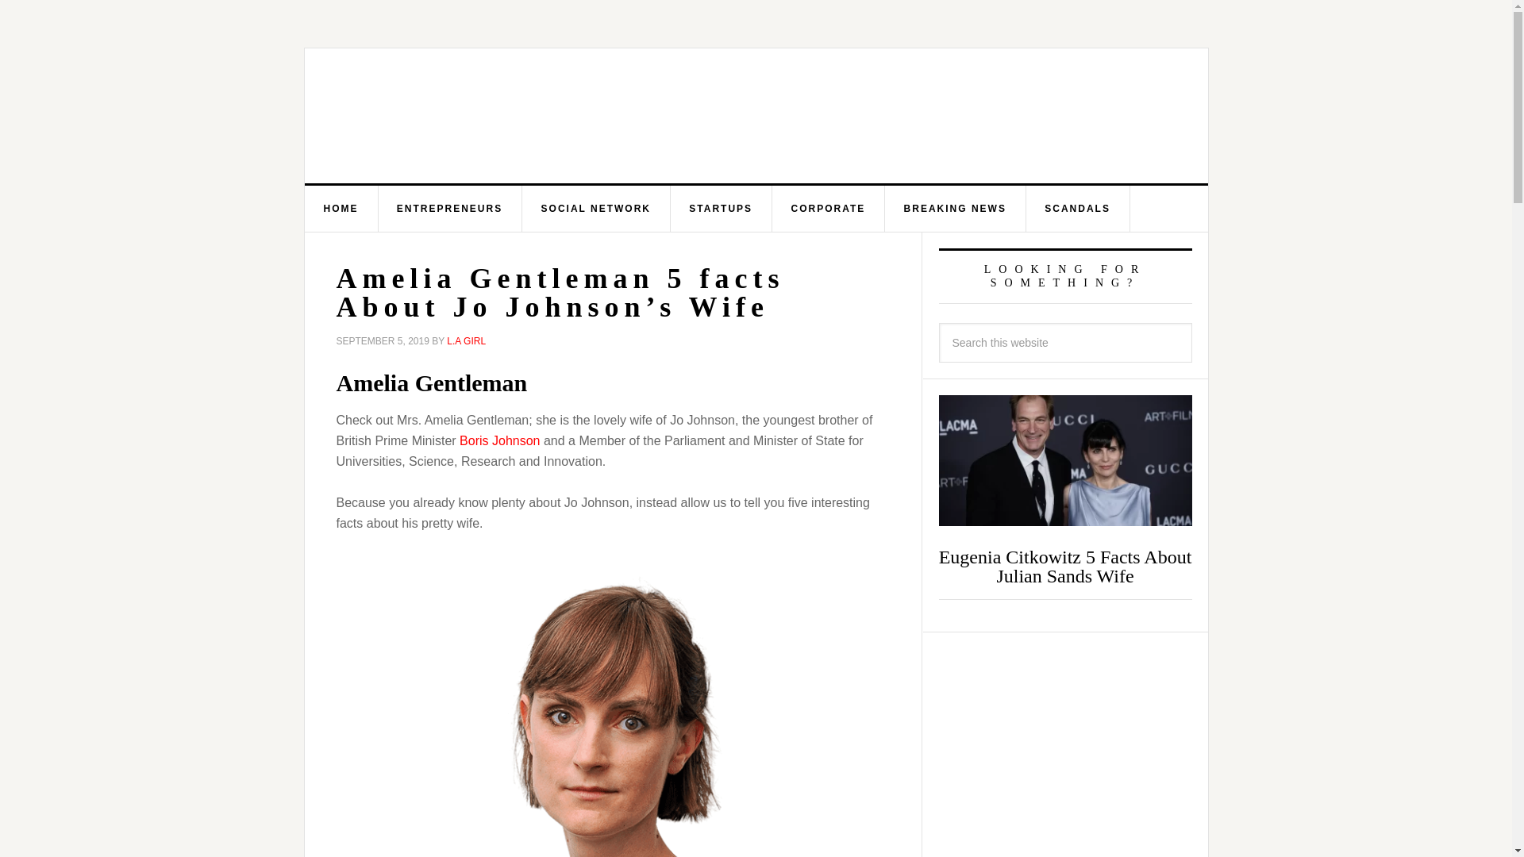 Image resolution: width=1524 pixels, height=857 pixels. What do you see at coordinates (464, 116) in the screenshot?
I see `WAGCENTER.COM` at bounding box center [464, 116].